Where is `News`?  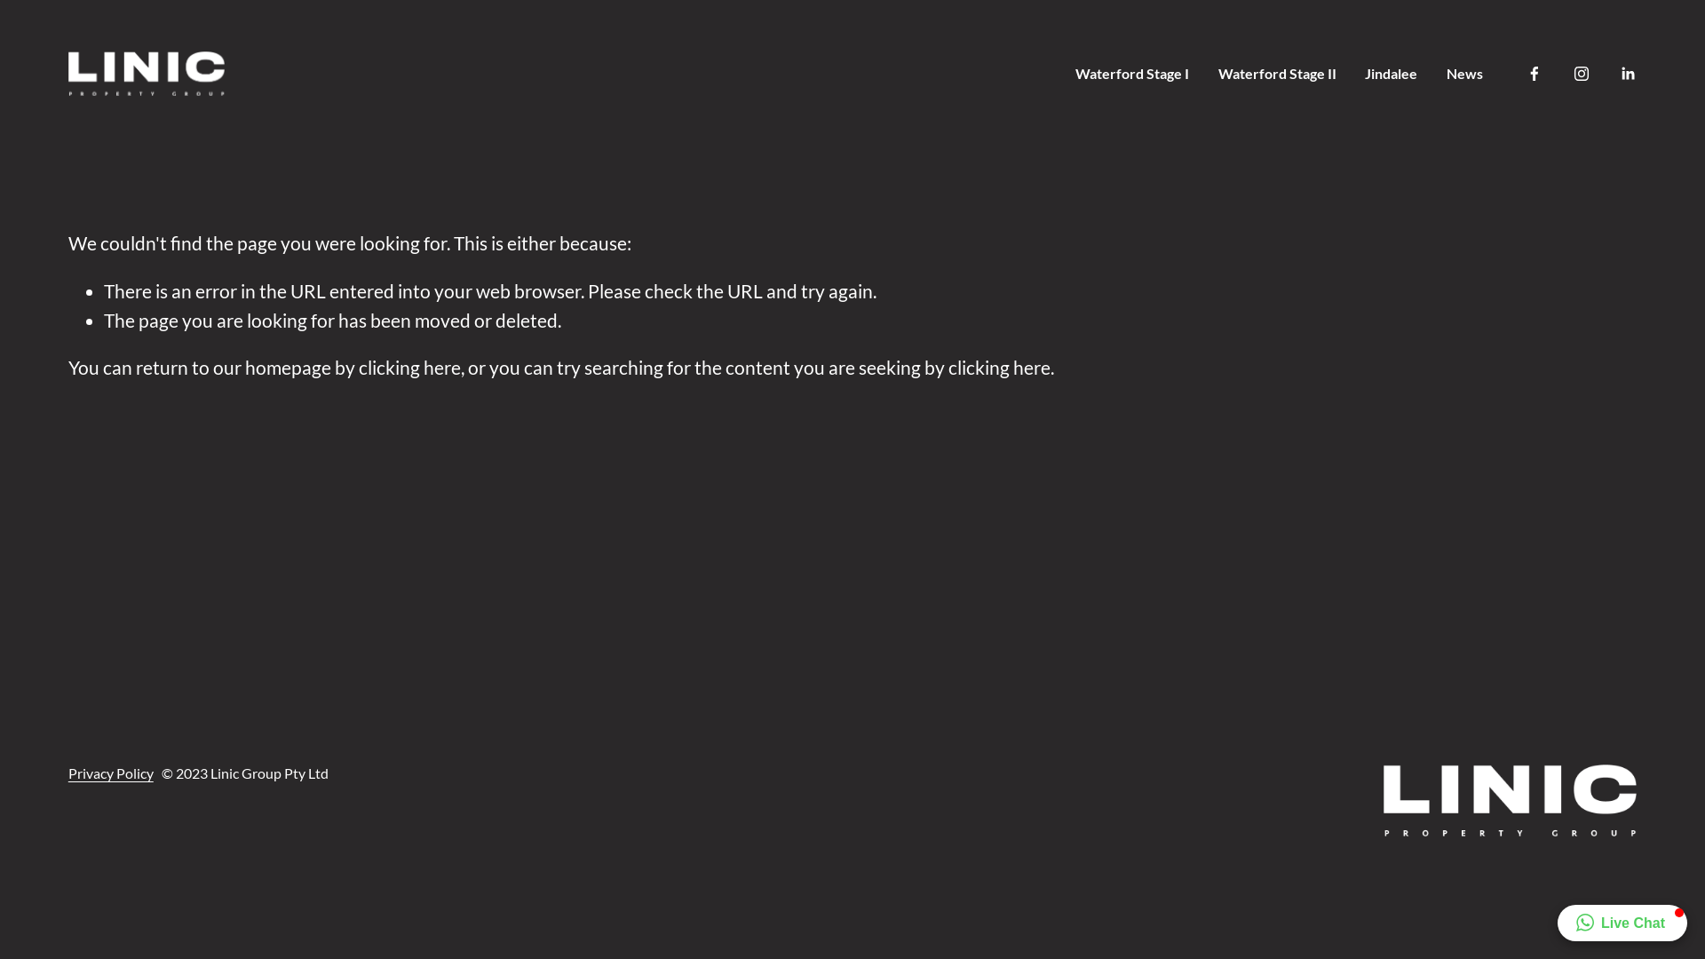 News is located at coordinates (1465, 73).